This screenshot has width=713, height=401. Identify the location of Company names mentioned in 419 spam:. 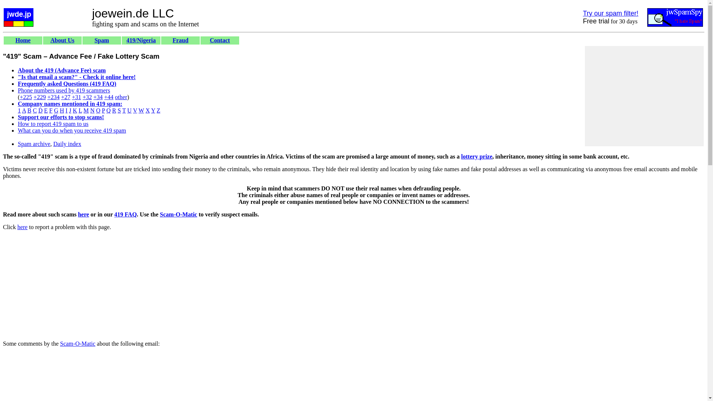
(70, 104).